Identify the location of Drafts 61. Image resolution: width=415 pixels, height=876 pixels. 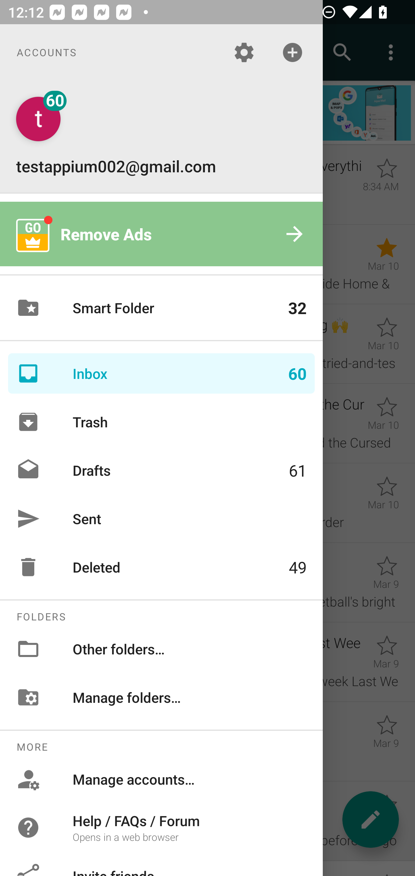
(161, 470).